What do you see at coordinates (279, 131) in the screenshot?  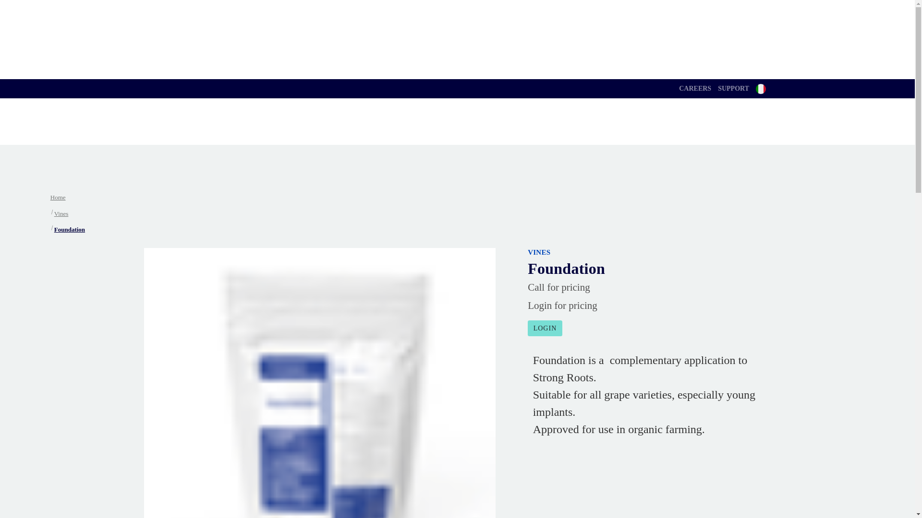 I see `WHO WE ARE` at bounding box center [279, 131].